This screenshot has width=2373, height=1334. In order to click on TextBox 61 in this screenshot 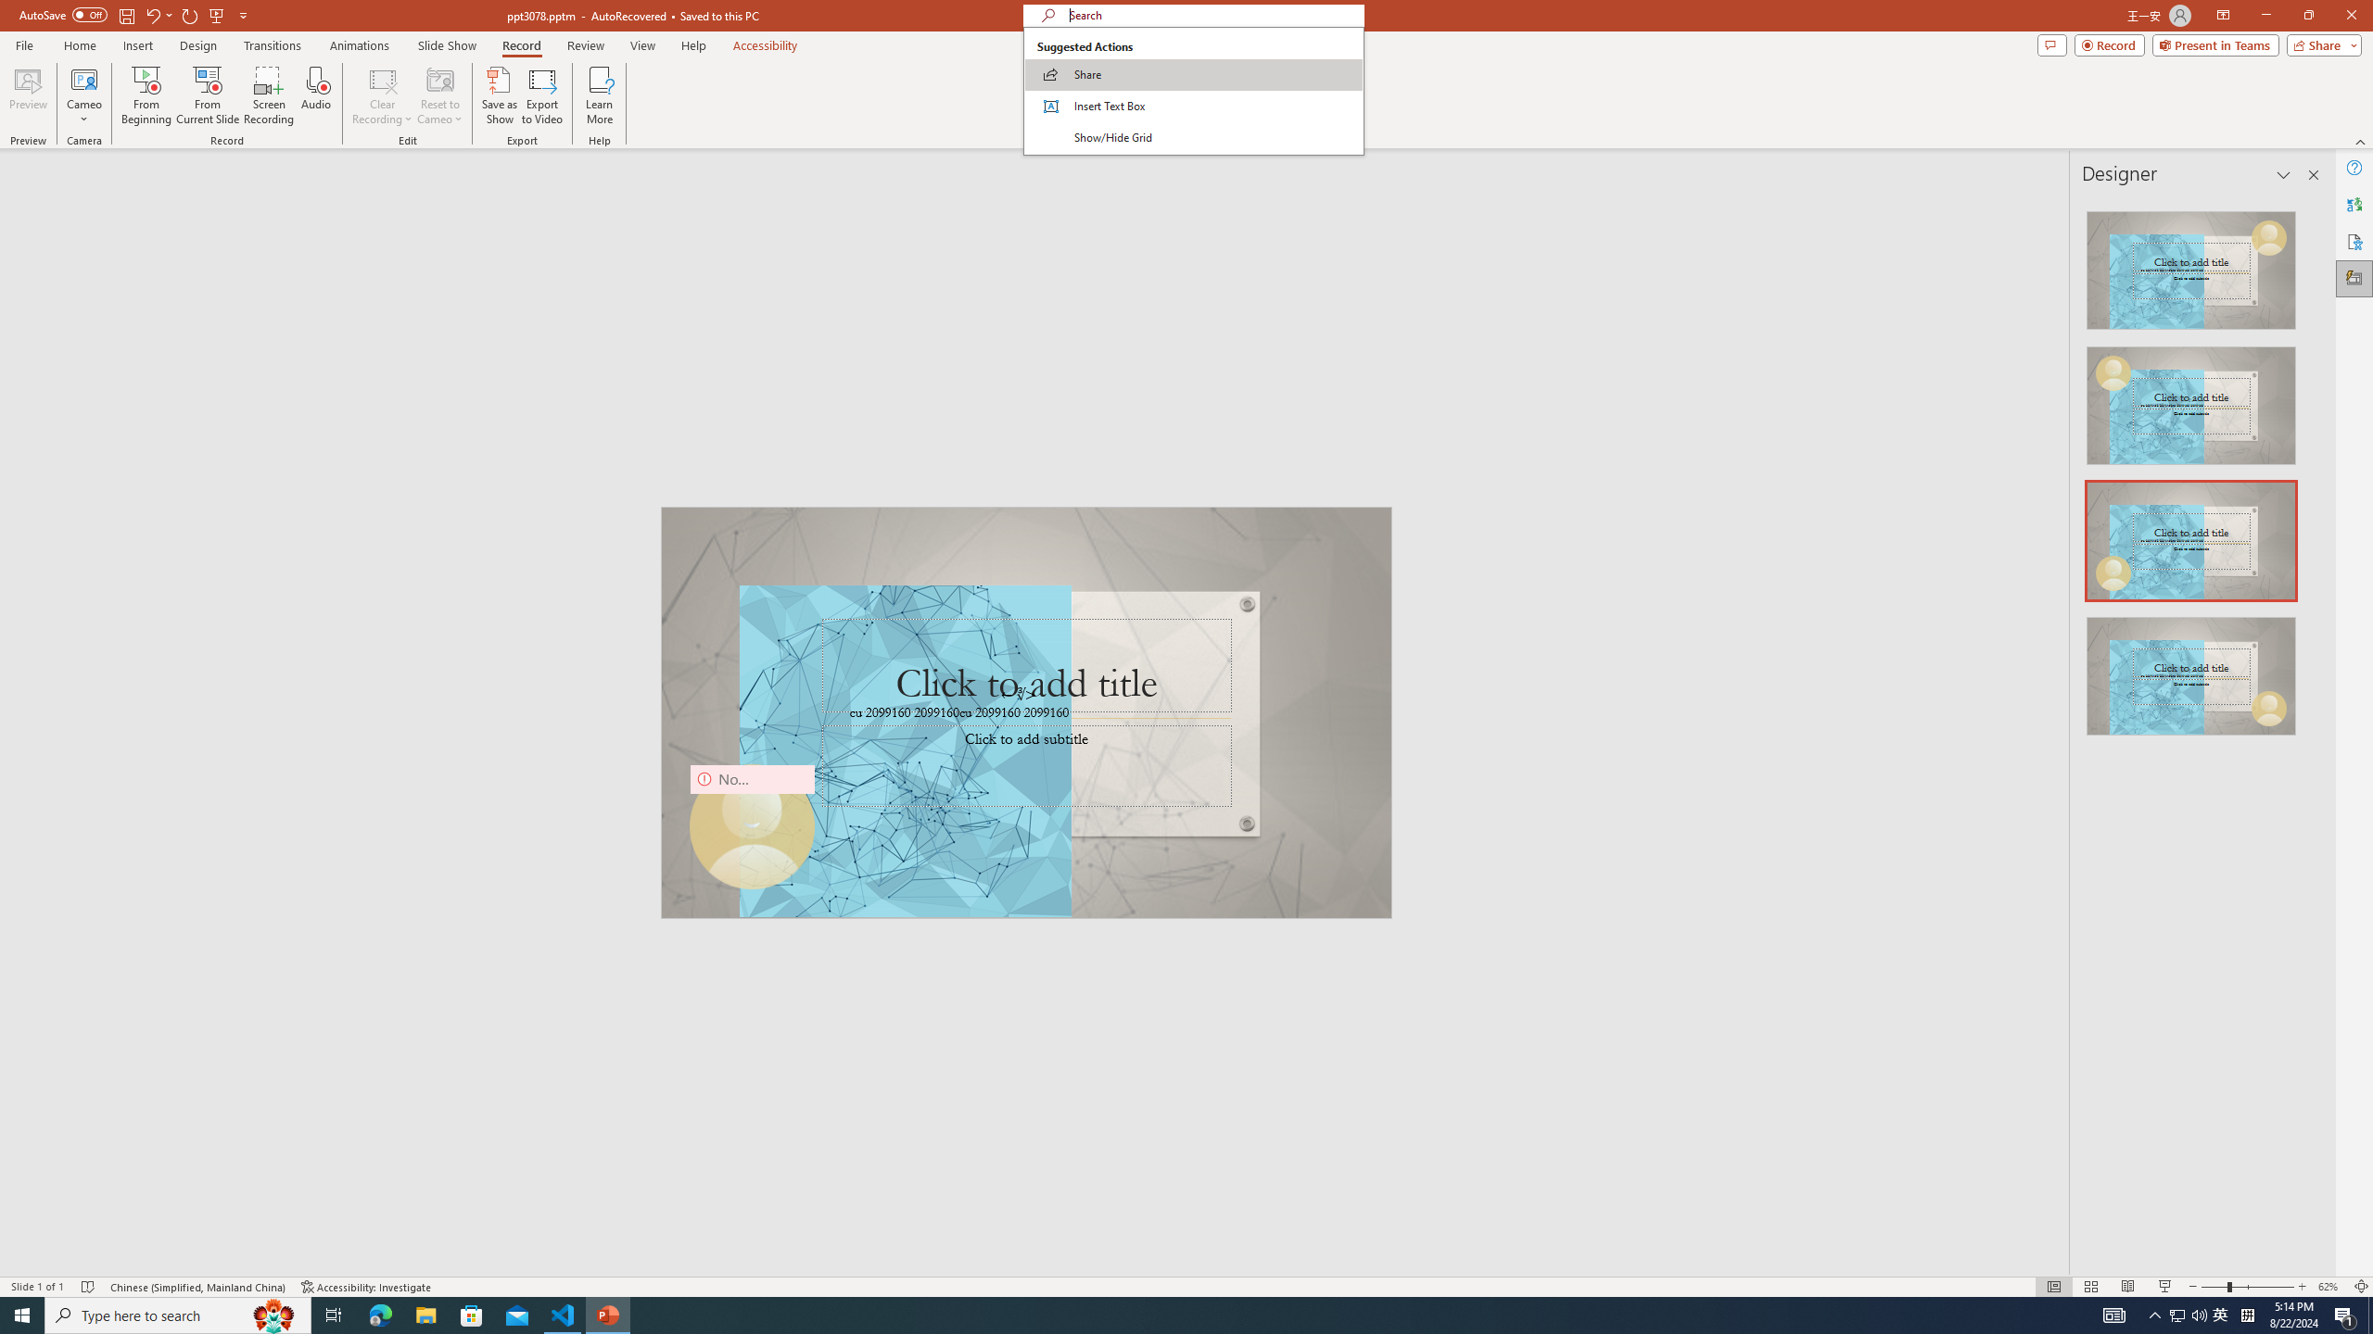, I will do `click(1023, 713)`.